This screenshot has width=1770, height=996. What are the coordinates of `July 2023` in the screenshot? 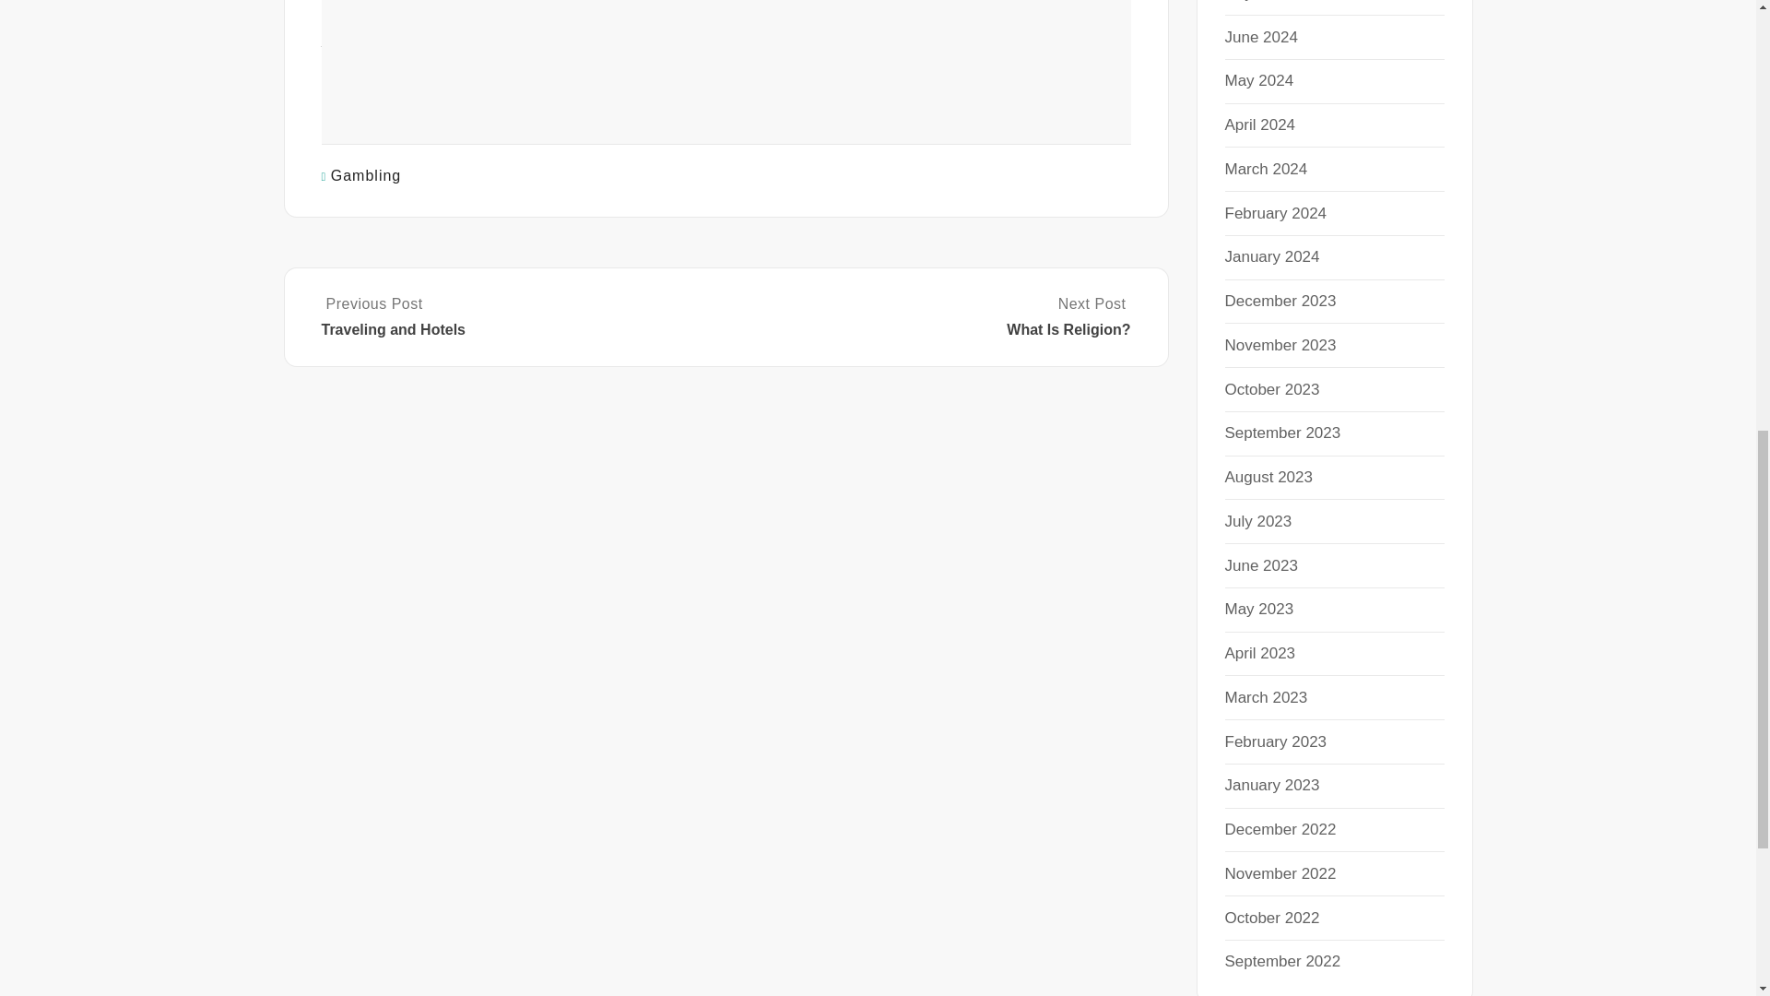 It's located at (1257, 521).